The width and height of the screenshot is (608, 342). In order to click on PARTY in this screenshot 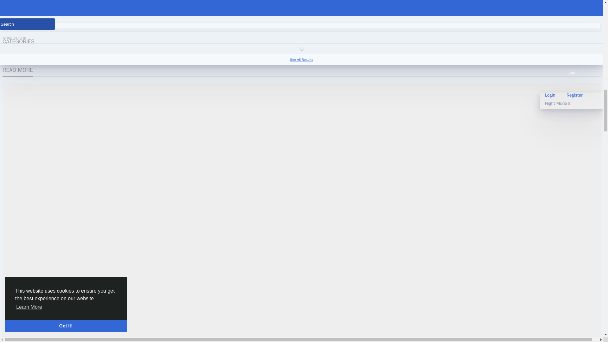, I will do `click(386, 58)`.